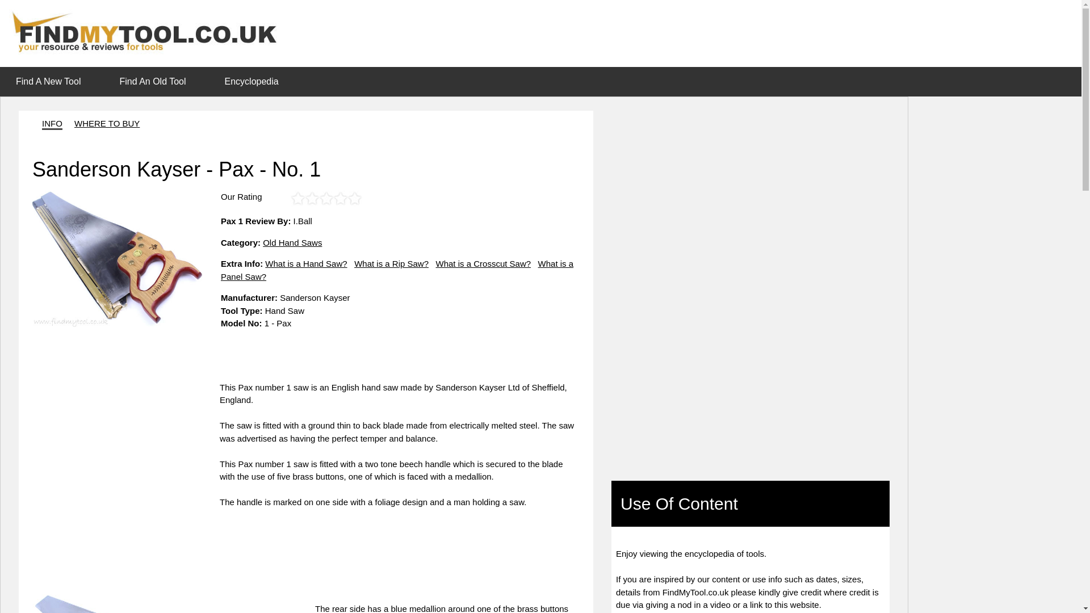  Describe the element at coordinates (156, 81) in the screenshot. I see `Find An Old Tool` at that location.